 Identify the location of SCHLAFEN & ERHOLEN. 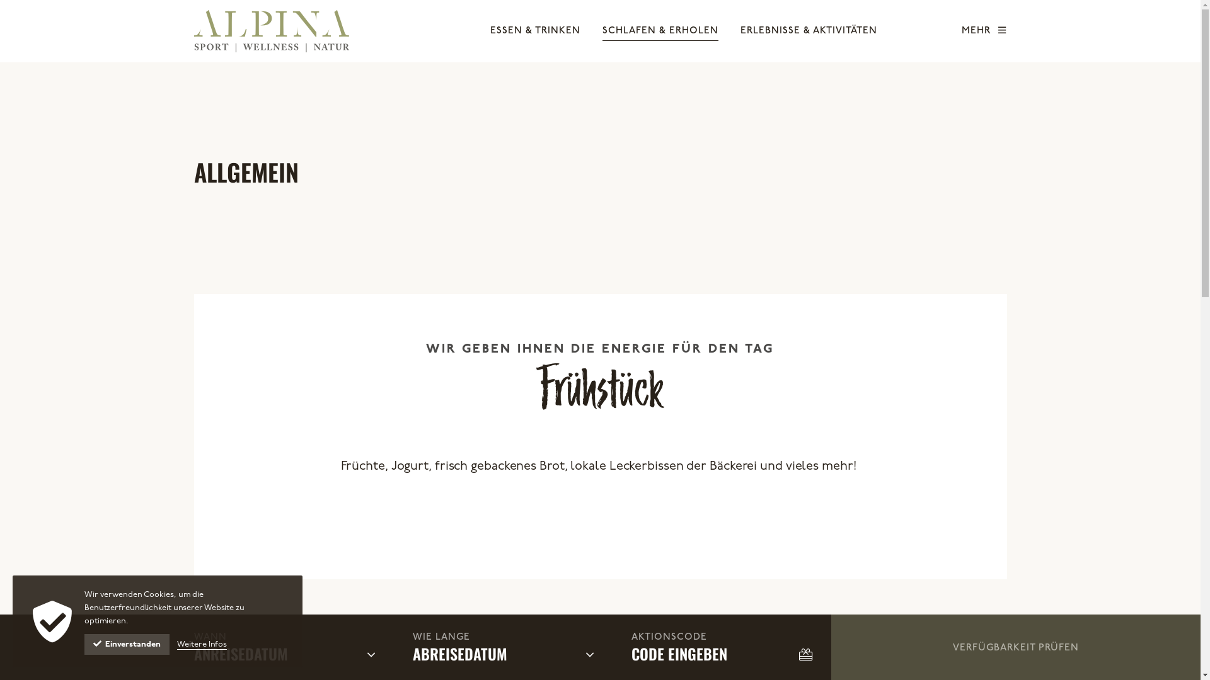
(660, 31).